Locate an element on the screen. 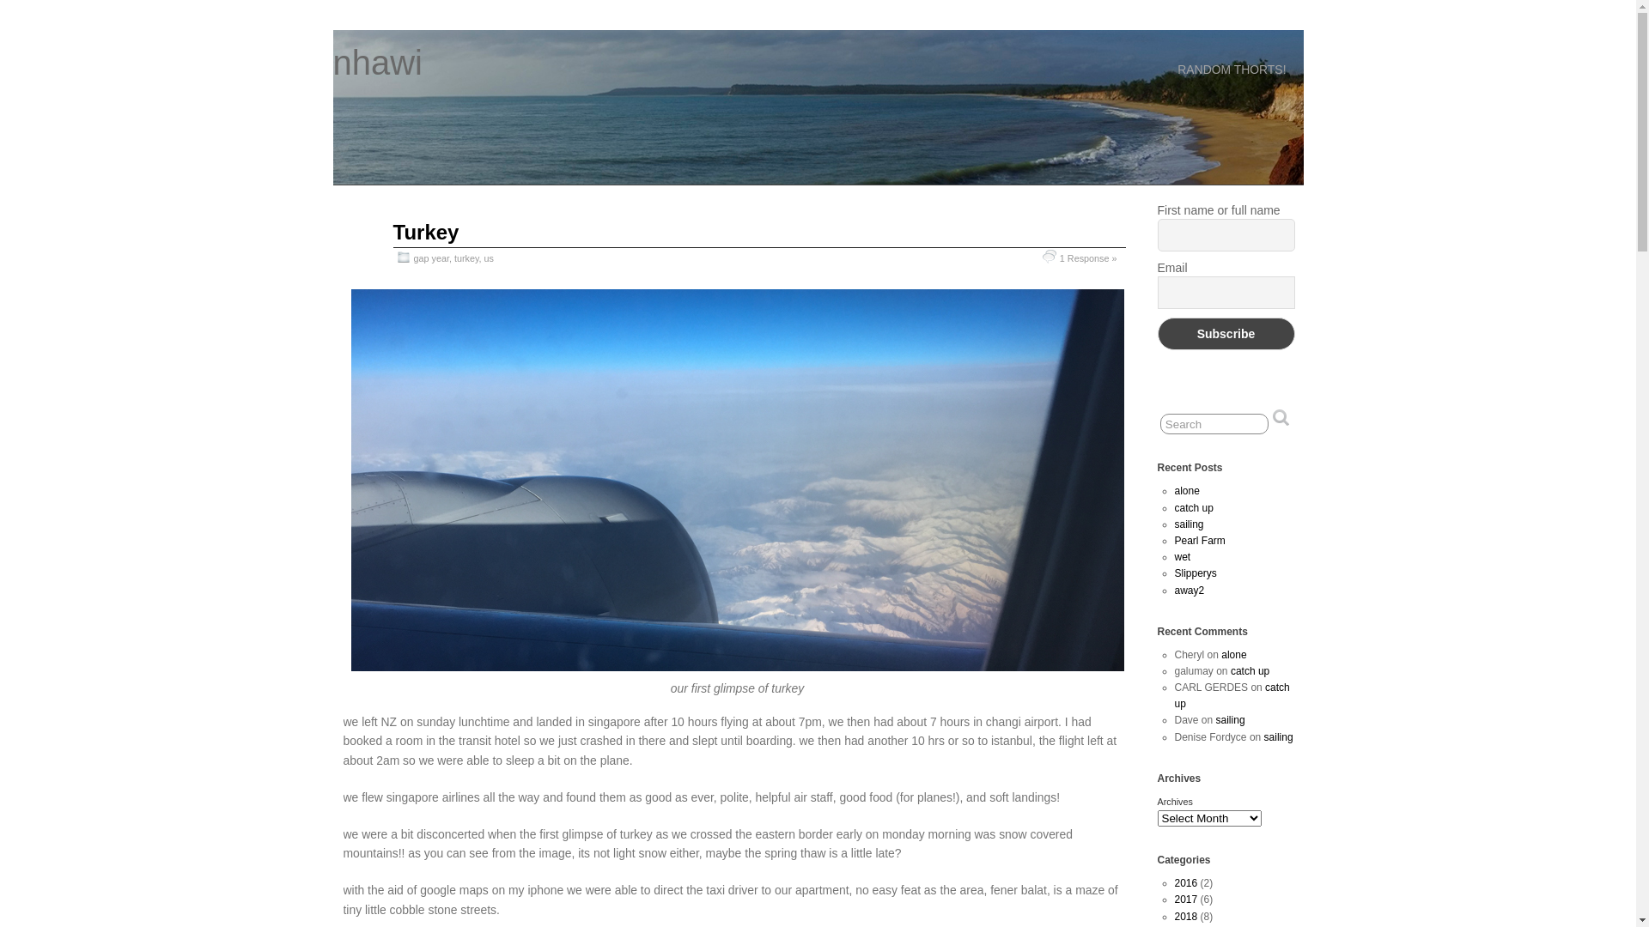  us is located at coordinates (490, 258).